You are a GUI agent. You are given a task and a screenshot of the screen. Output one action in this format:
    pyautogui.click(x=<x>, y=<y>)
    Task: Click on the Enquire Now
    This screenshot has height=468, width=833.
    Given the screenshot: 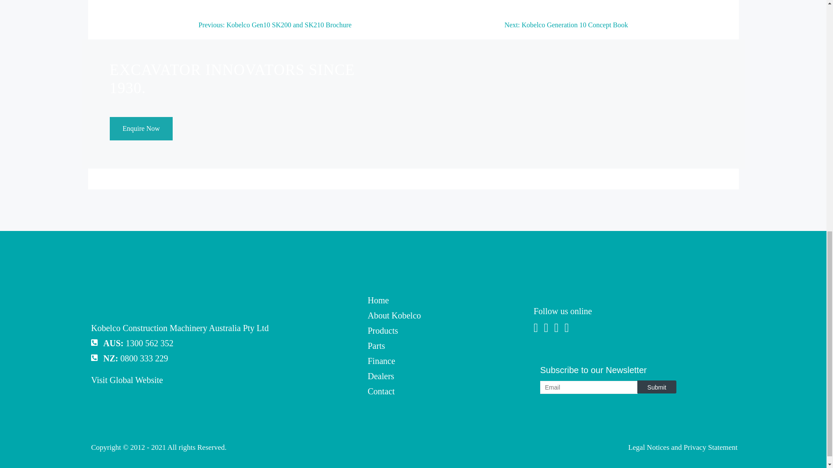 What is the action you would take?
    pyautogui.click(x=141, y=129)
    